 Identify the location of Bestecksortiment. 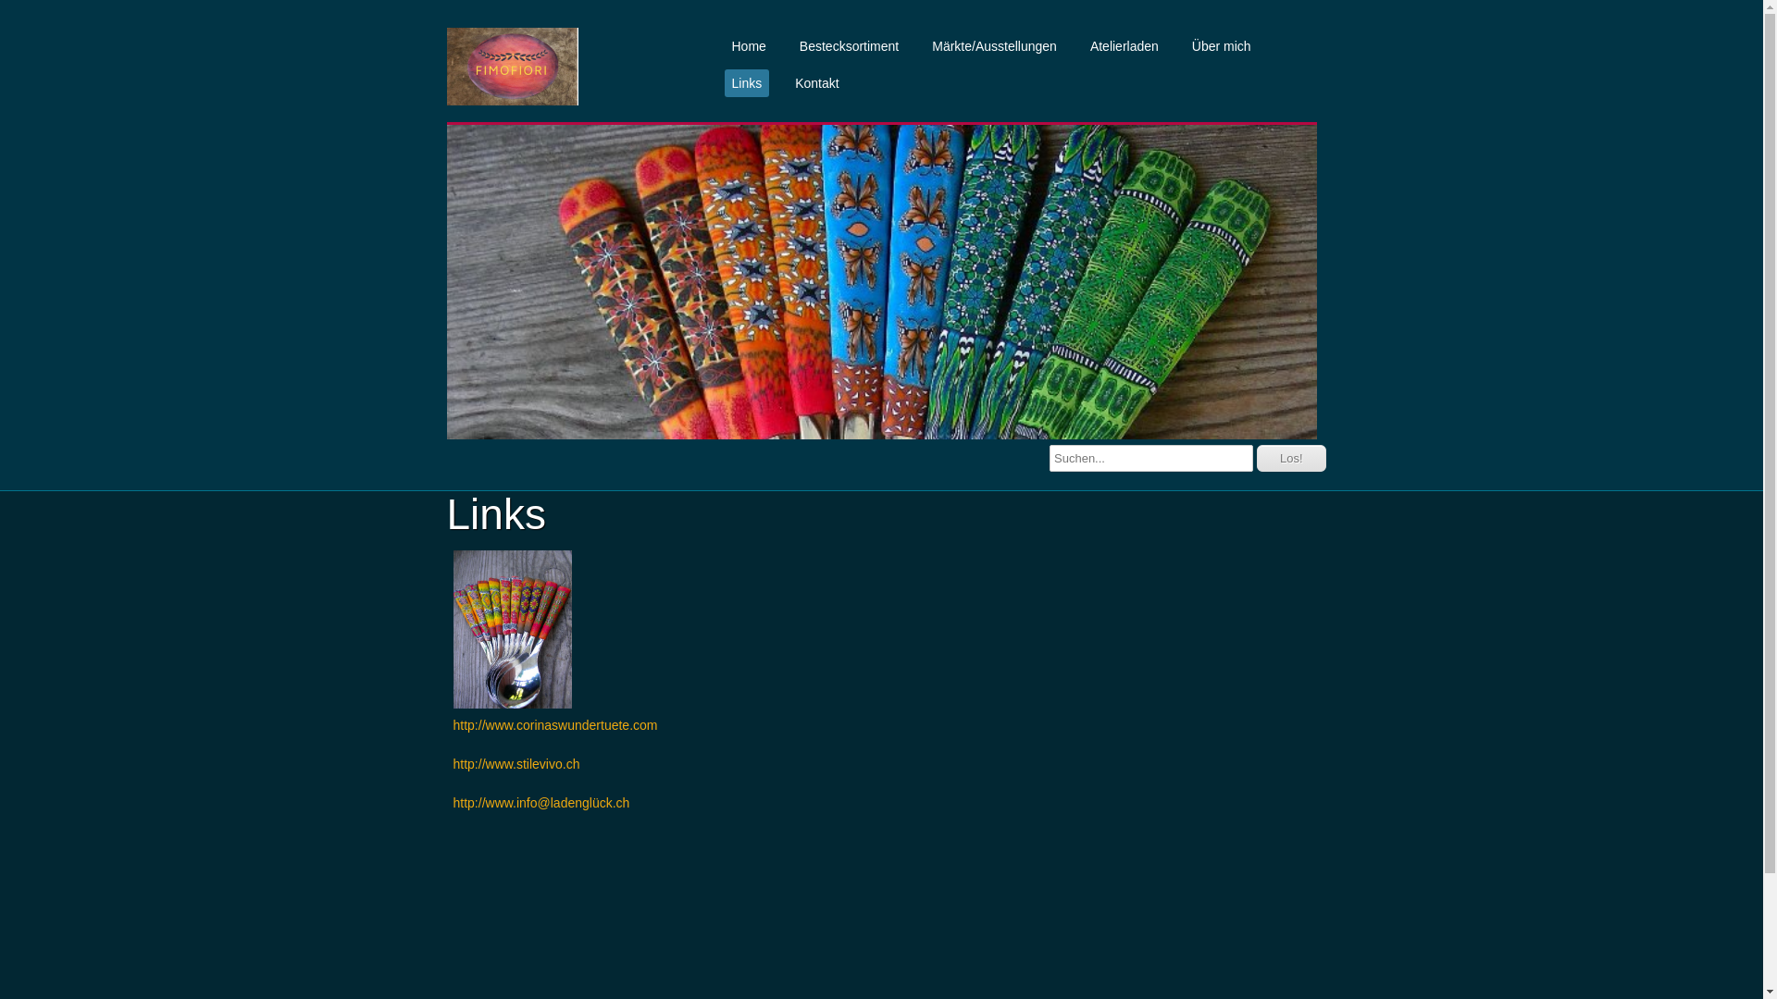
(850, 46).